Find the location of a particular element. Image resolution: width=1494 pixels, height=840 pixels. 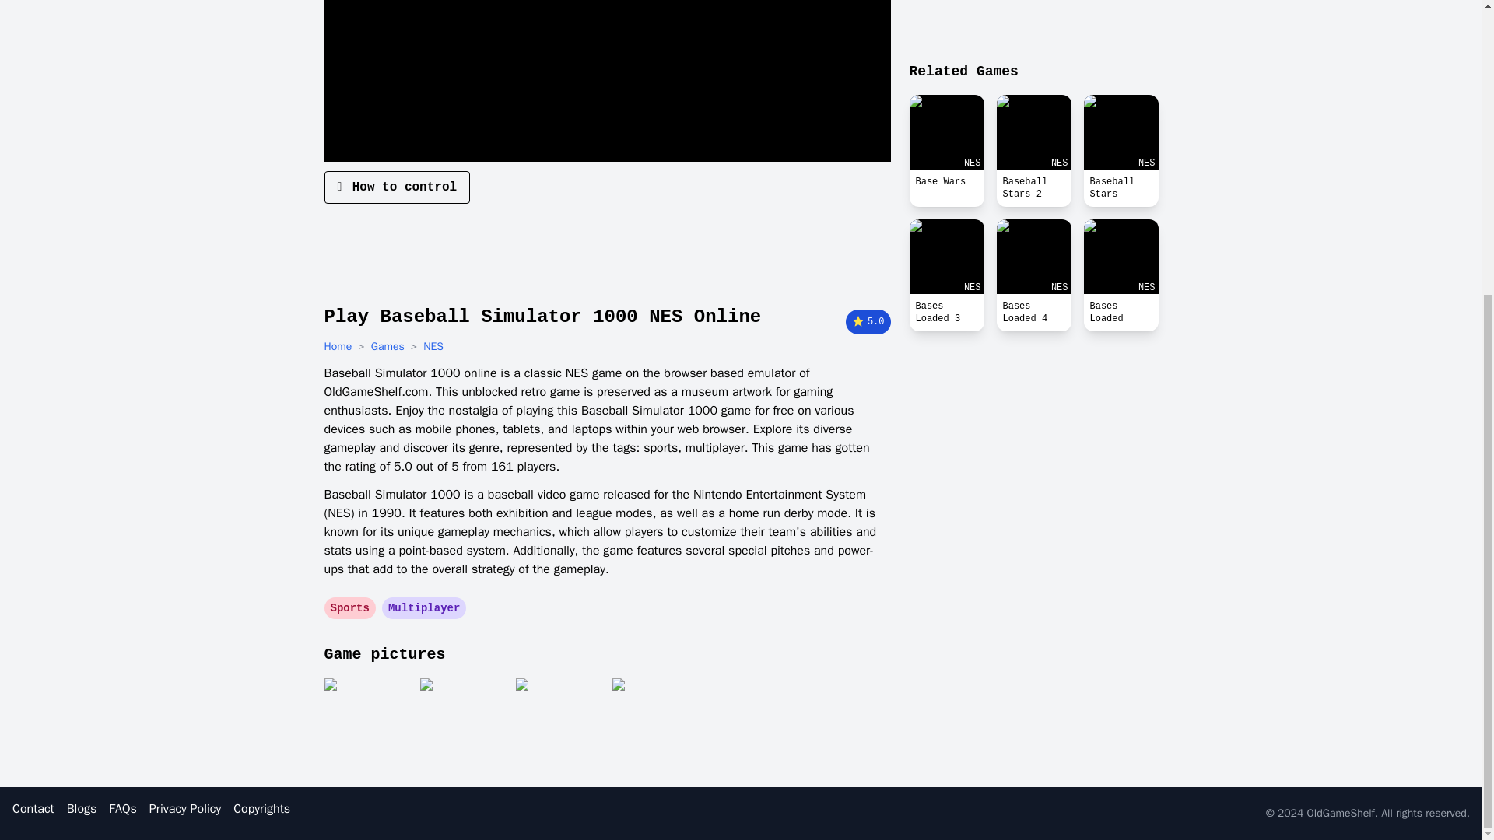

Base Wars is located at coordinates (945, 132).